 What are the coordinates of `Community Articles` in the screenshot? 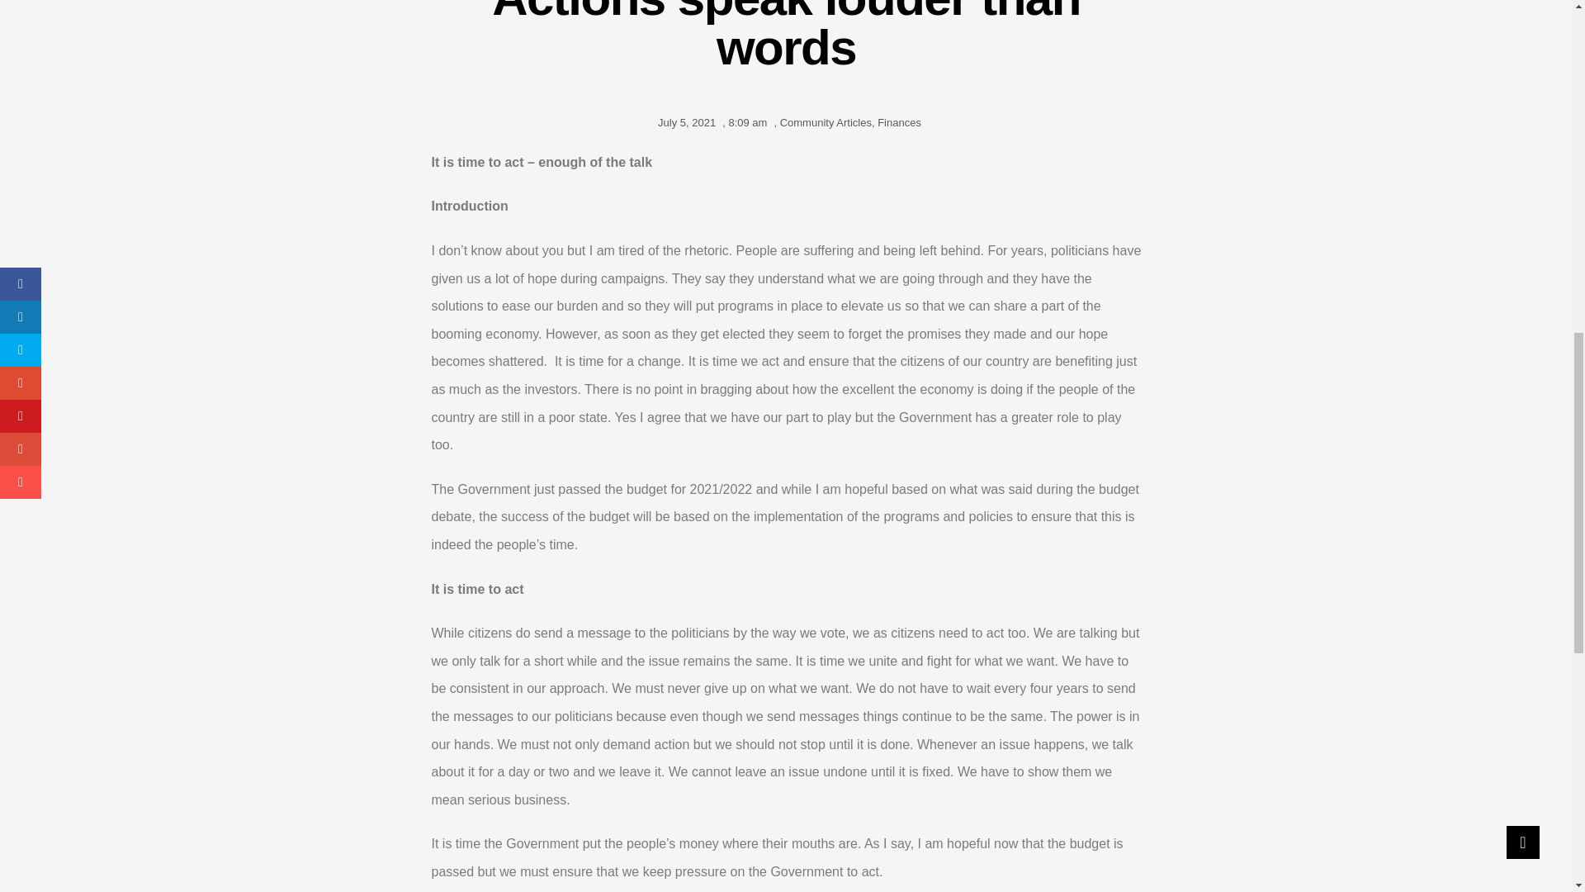 It's located at (826, 122).